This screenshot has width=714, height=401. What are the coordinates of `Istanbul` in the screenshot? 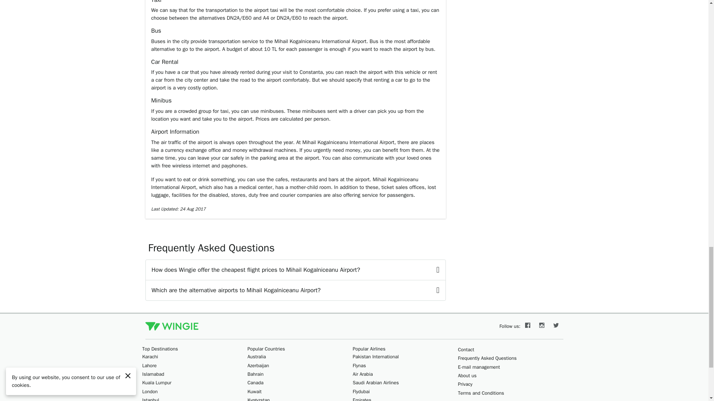 It's located at (150, 399).